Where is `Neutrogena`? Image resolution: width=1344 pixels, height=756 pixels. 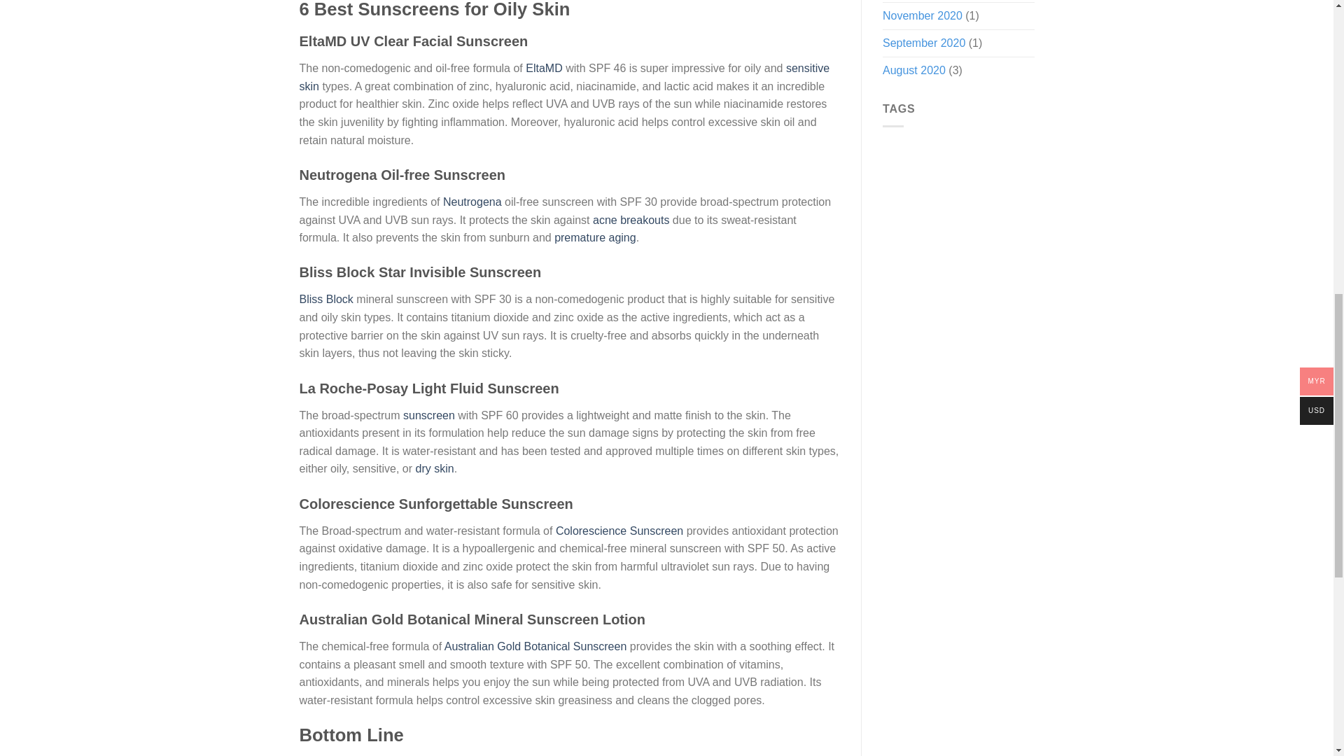 Neutrogena is located at coordinates (472, 202).